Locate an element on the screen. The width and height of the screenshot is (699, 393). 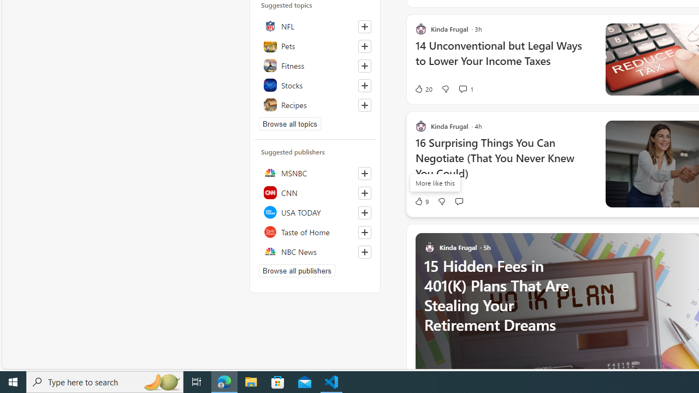
Pets is located at coordinates (315, 45).